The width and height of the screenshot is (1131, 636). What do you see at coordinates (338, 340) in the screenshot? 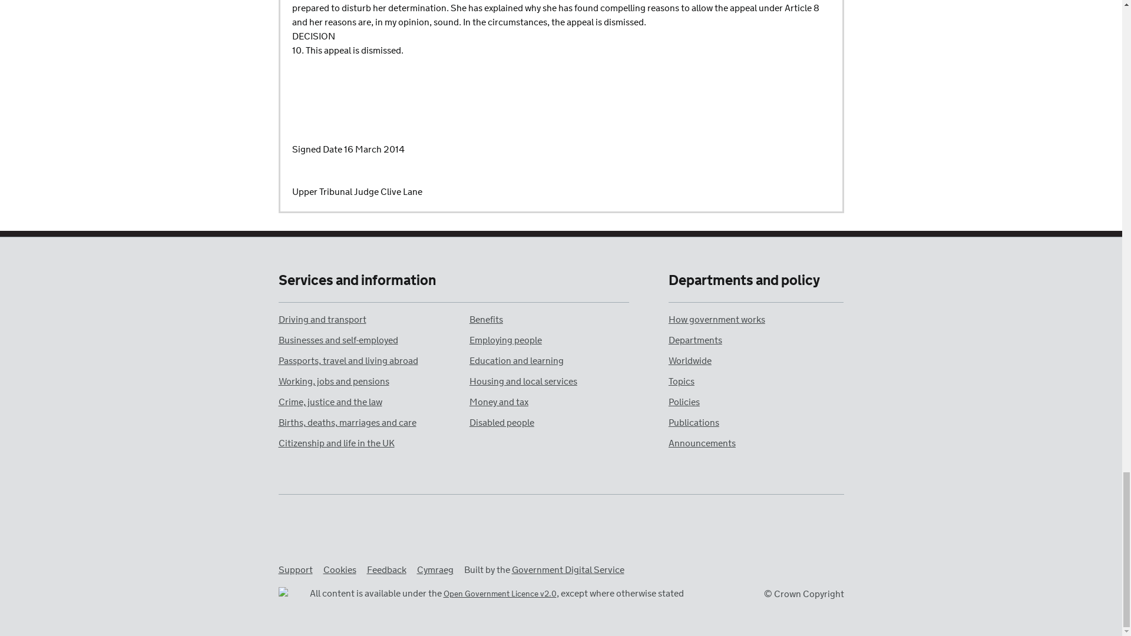
I see `Businesses and self-employed` at bounding box center [338, 340].